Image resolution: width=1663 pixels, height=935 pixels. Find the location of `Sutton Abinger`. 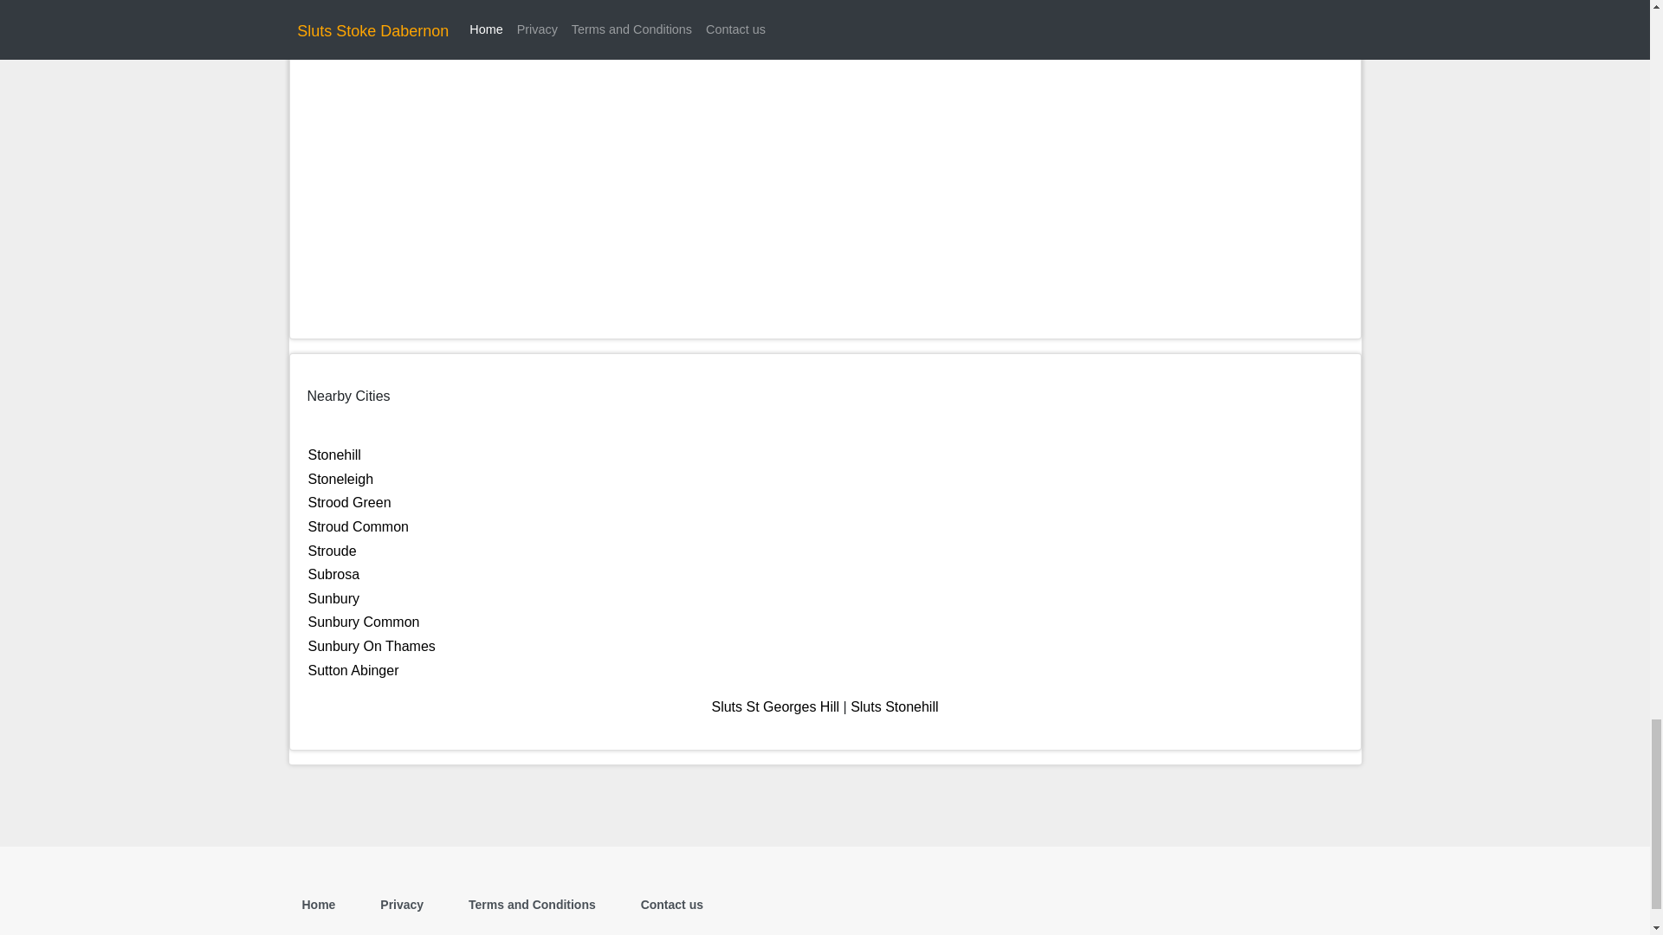

Sutton Abinger is located at coordinates (353, 668).